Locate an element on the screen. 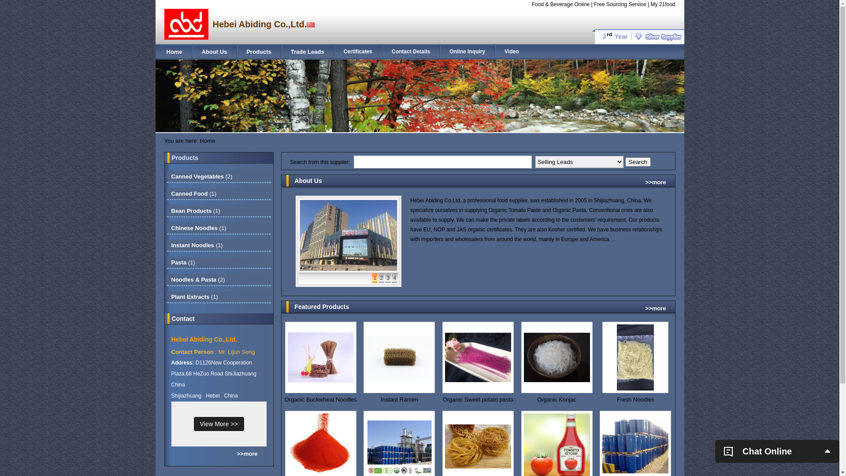 This screenshot has width=846, height=476. Canned Vegetables (2) is located at coordinates (202, 176).